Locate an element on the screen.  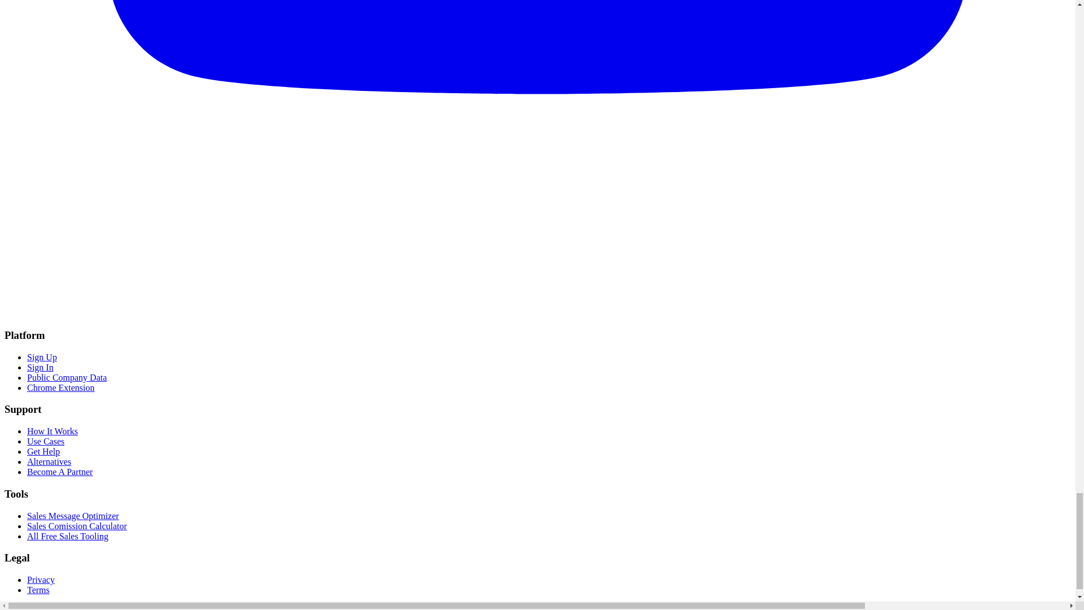
Get Help is located at coordinates (43, 451).